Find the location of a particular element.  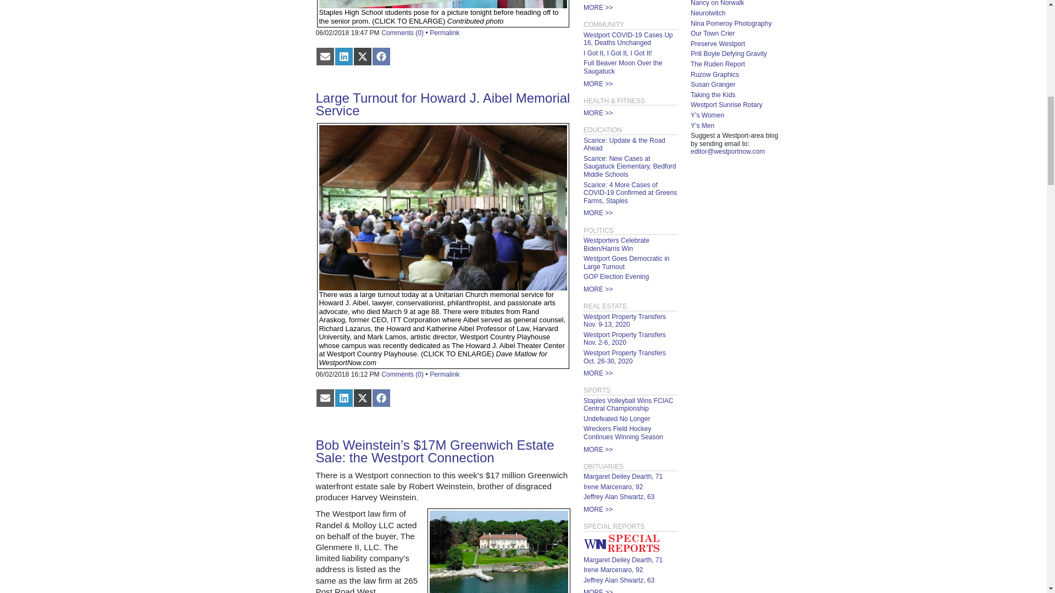

Permalink is located at coordinates (444, 374).